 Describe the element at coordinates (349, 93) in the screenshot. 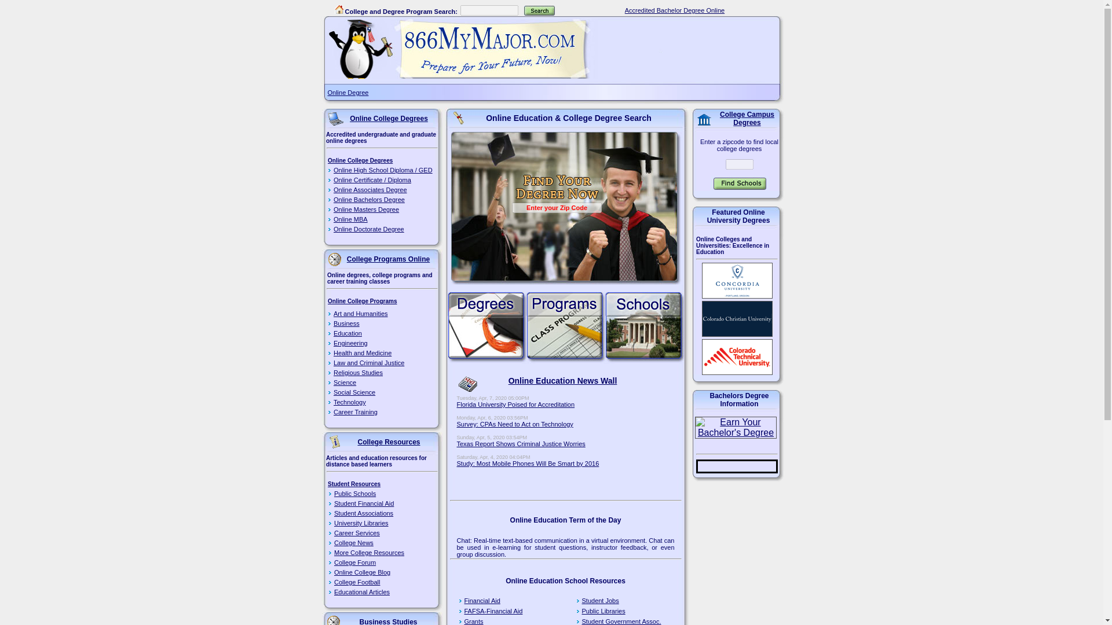

I see `Online Degree` at that location.